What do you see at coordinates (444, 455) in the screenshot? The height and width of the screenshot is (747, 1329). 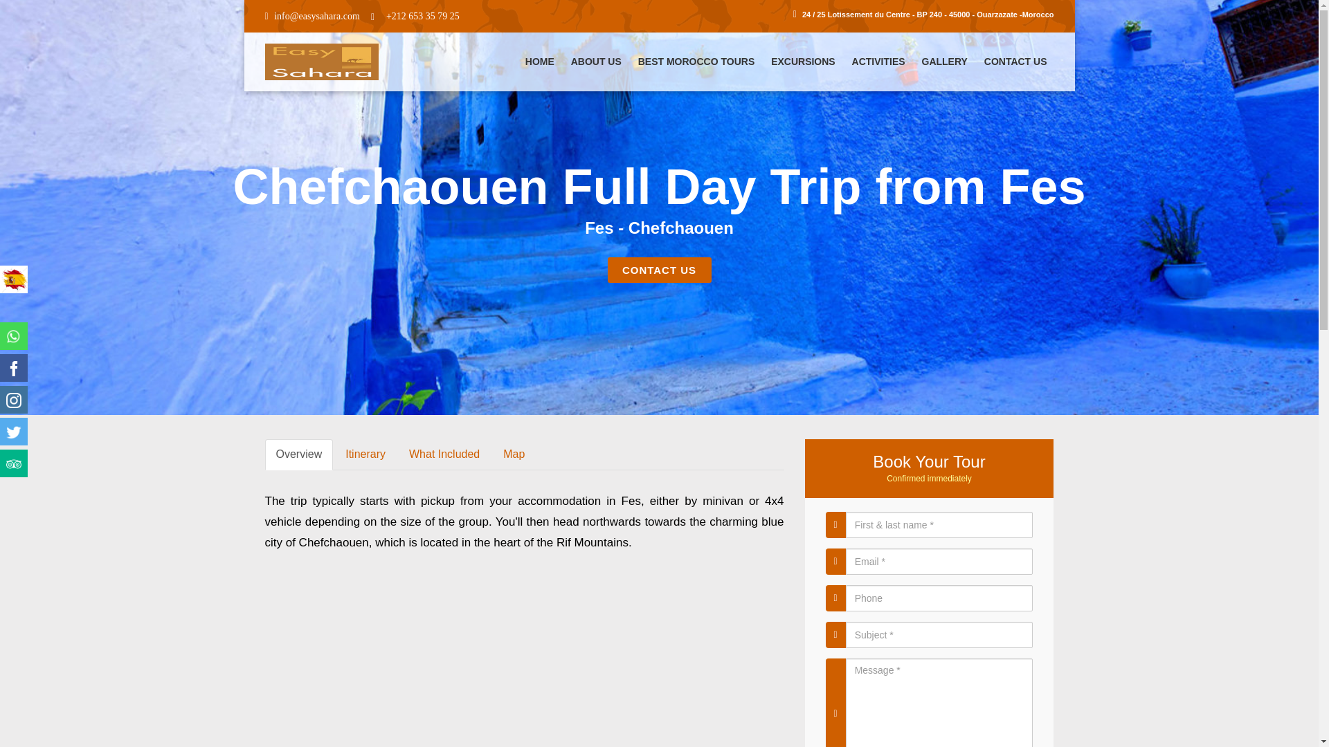 I see `What Included` at bounding box center [444, 455].